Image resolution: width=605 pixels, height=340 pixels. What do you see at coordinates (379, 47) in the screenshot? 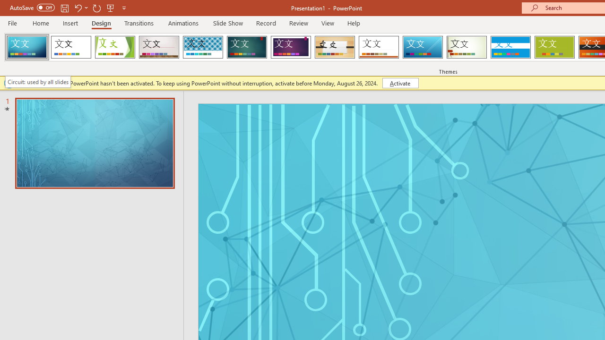
I see `Retrospect` at bounding box center [379, 47].